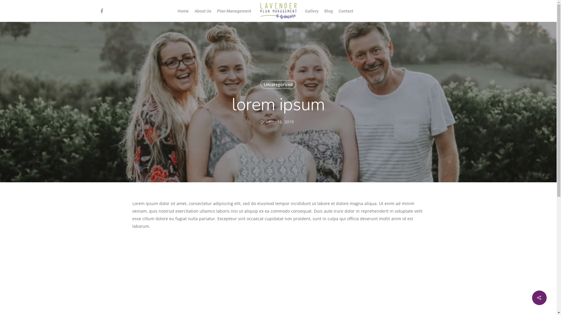 The height and width of the screenshot is (315, 561). I want to click on Gallery, so click(312, 11).